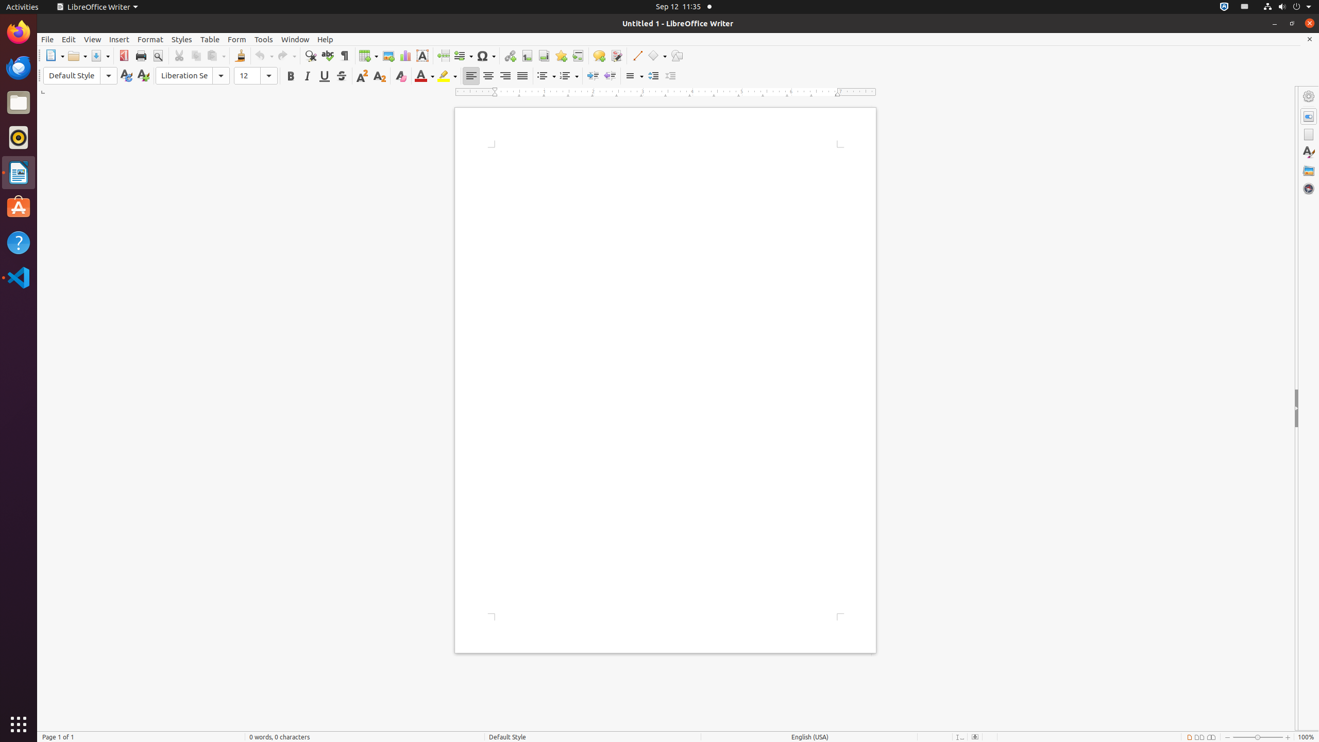 The width and height of the screenshot is (1319, 742). What do you see at coordinates (100, 56) in the screenshot?
I see `Save` at bounding box center [100, 56].